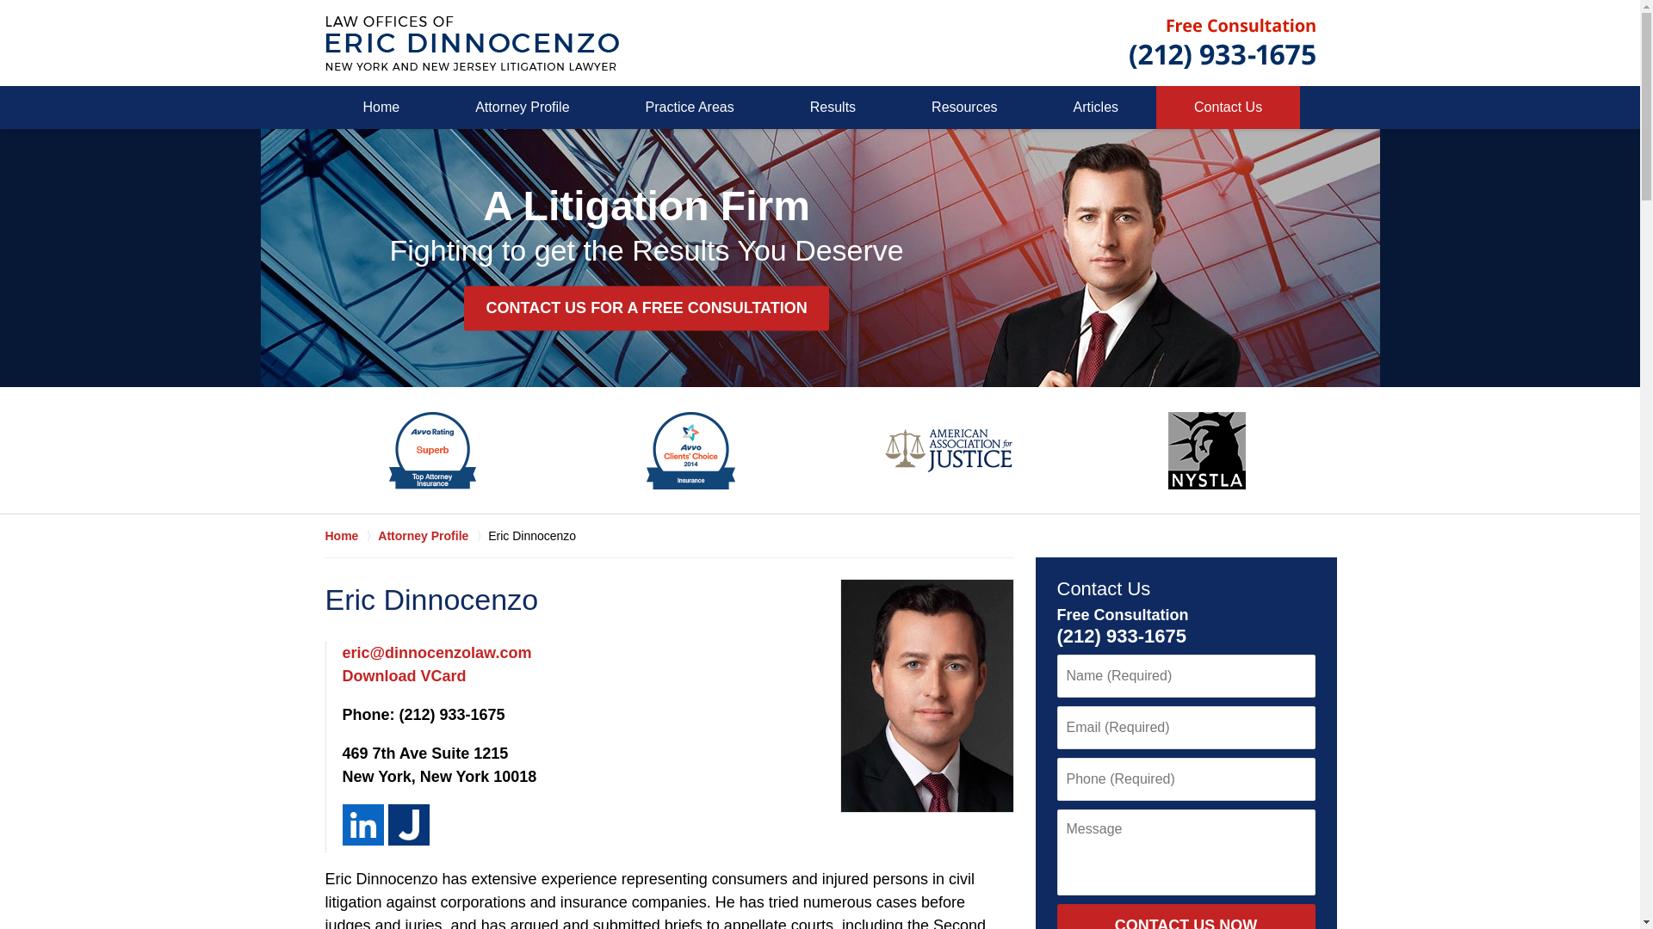 This screenshot has height=929, width=1653. What do you see at coordinates (522, 108) in the screenshot?
I see `Attorney Profile` at bounding box center [522, 108].